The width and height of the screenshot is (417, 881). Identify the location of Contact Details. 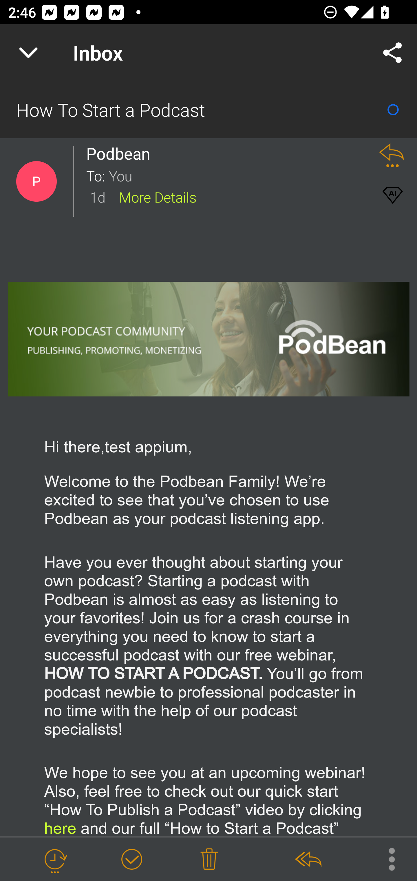
(36, 181).